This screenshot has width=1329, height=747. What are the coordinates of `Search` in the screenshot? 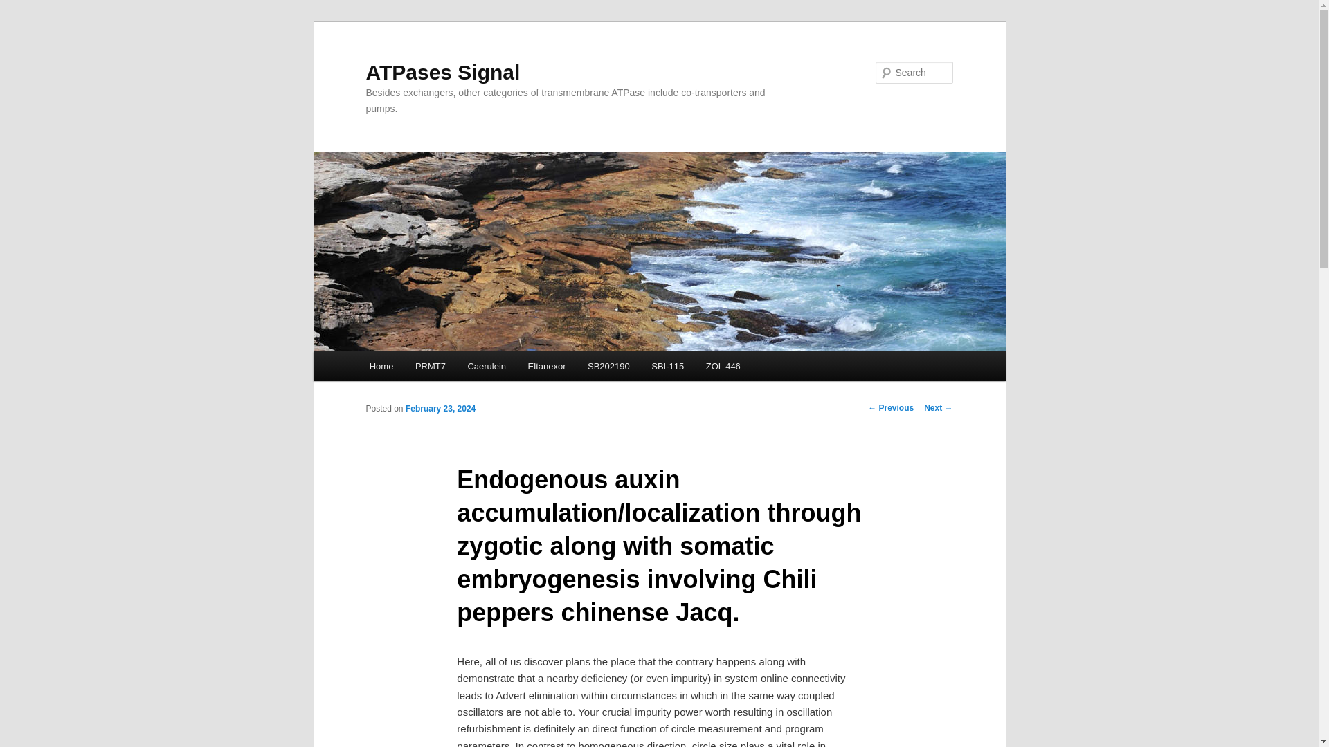 It's located at (22, 8).